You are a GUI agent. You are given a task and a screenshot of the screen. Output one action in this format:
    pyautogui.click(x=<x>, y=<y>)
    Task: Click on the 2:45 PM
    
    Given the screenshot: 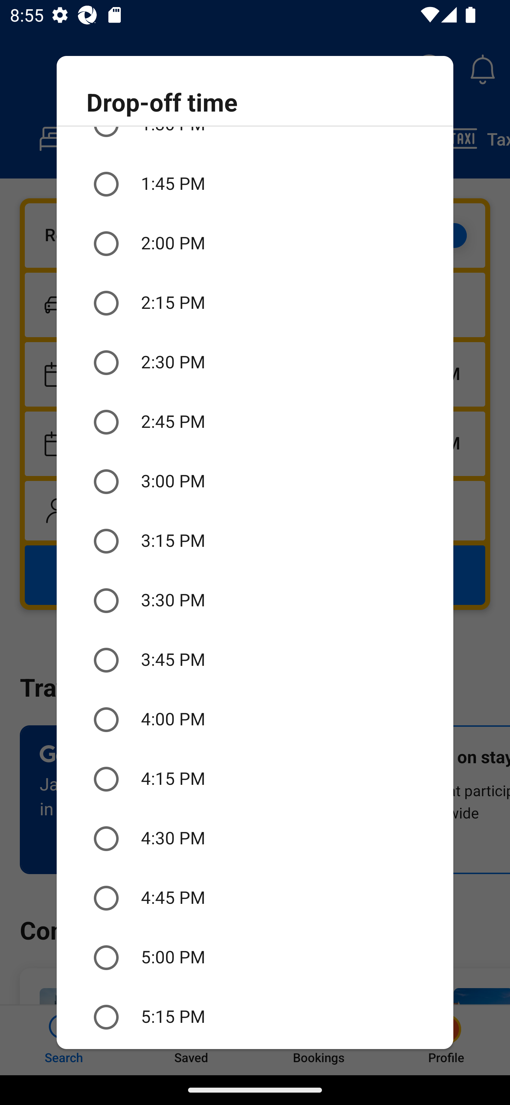 What is the action you would take?
    pyautogui.click(x=255, y=422)
    